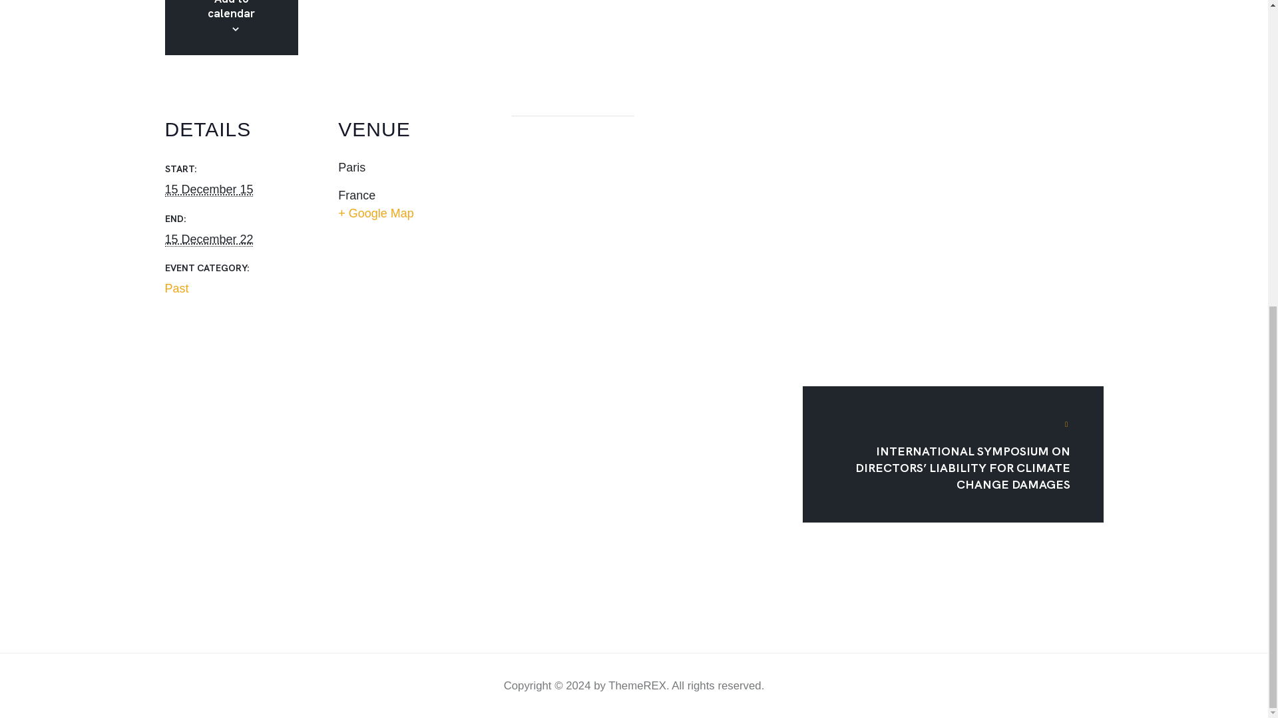 Image resolution: width=1278 pixels, height=718 pixels. I want to click on Click to view a Google Map, so click(399, 213).